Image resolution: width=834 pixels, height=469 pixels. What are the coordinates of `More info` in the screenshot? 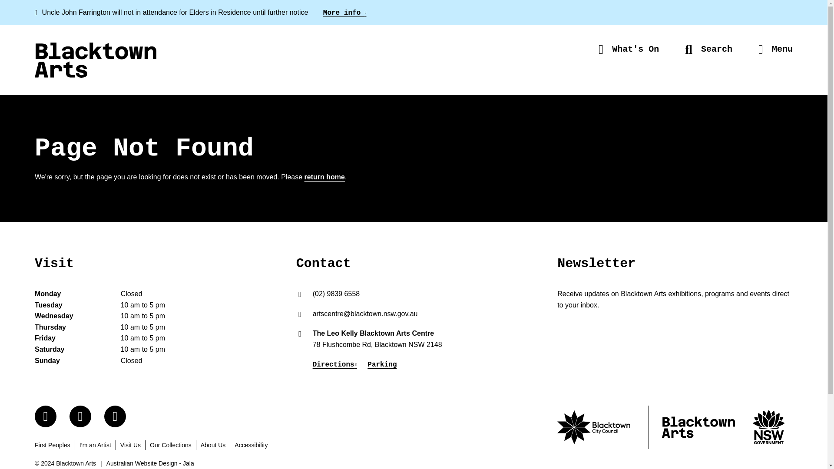 It's located at (345, 13).